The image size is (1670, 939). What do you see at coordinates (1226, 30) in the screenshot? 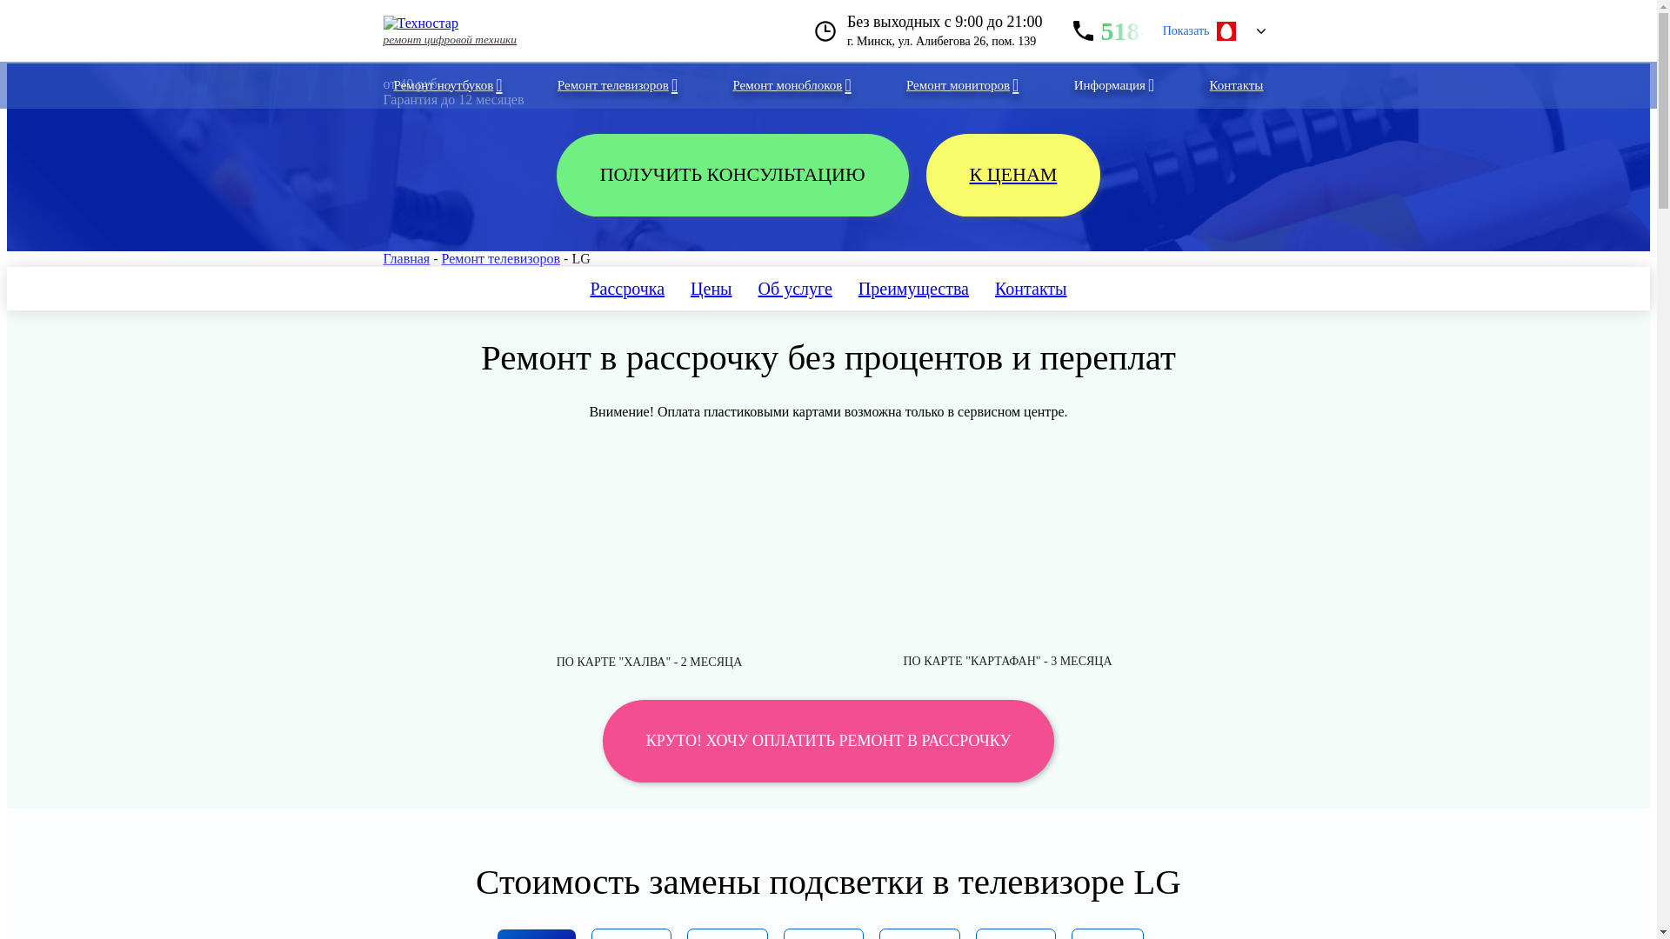
I see `+375 (29) 518 62 62` at bounding box center [1226, 30].